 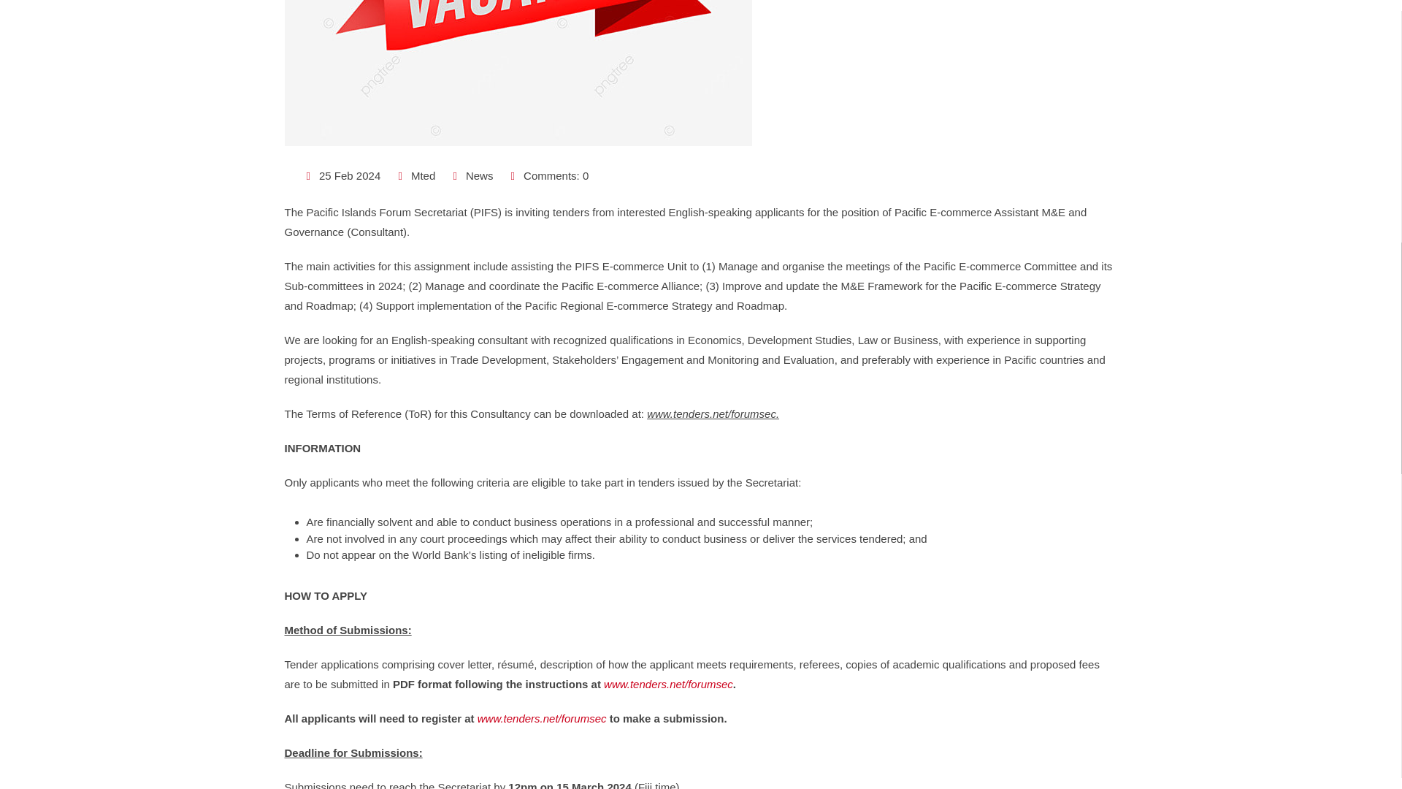 What do you see at coordinates (479, 175) in the screenshot?
I see `News` at bounding box center [479, 175].